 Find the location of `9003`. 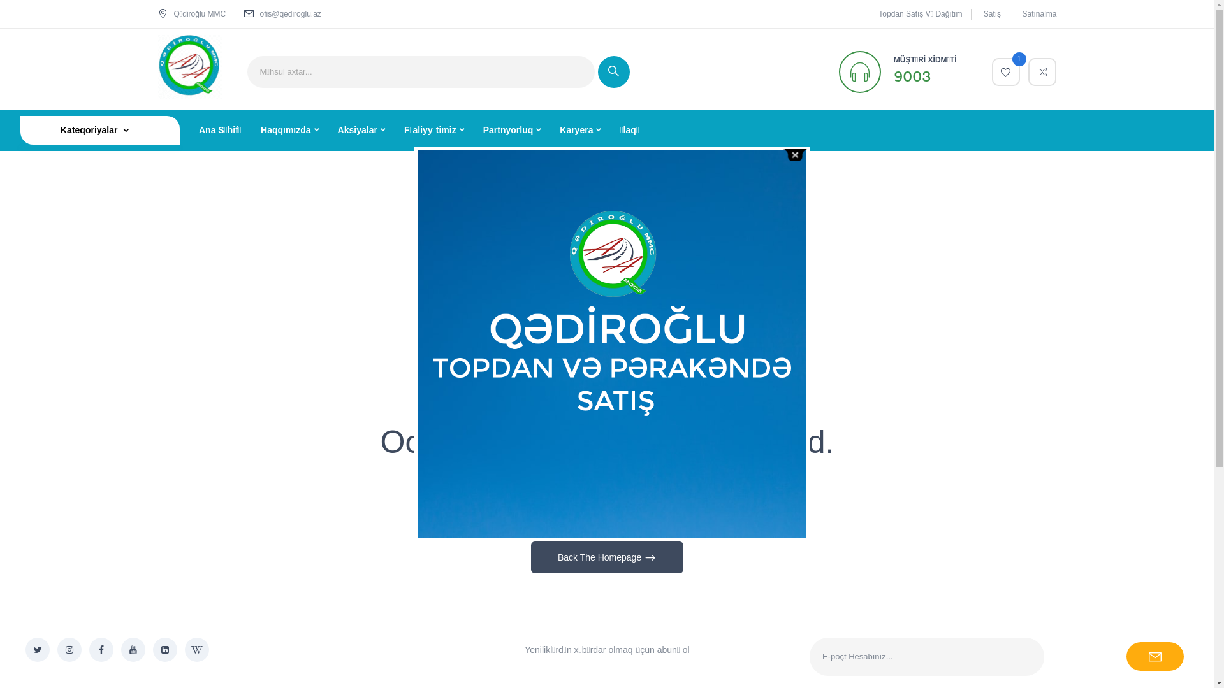

9003 is located at coordinates (912, 76).